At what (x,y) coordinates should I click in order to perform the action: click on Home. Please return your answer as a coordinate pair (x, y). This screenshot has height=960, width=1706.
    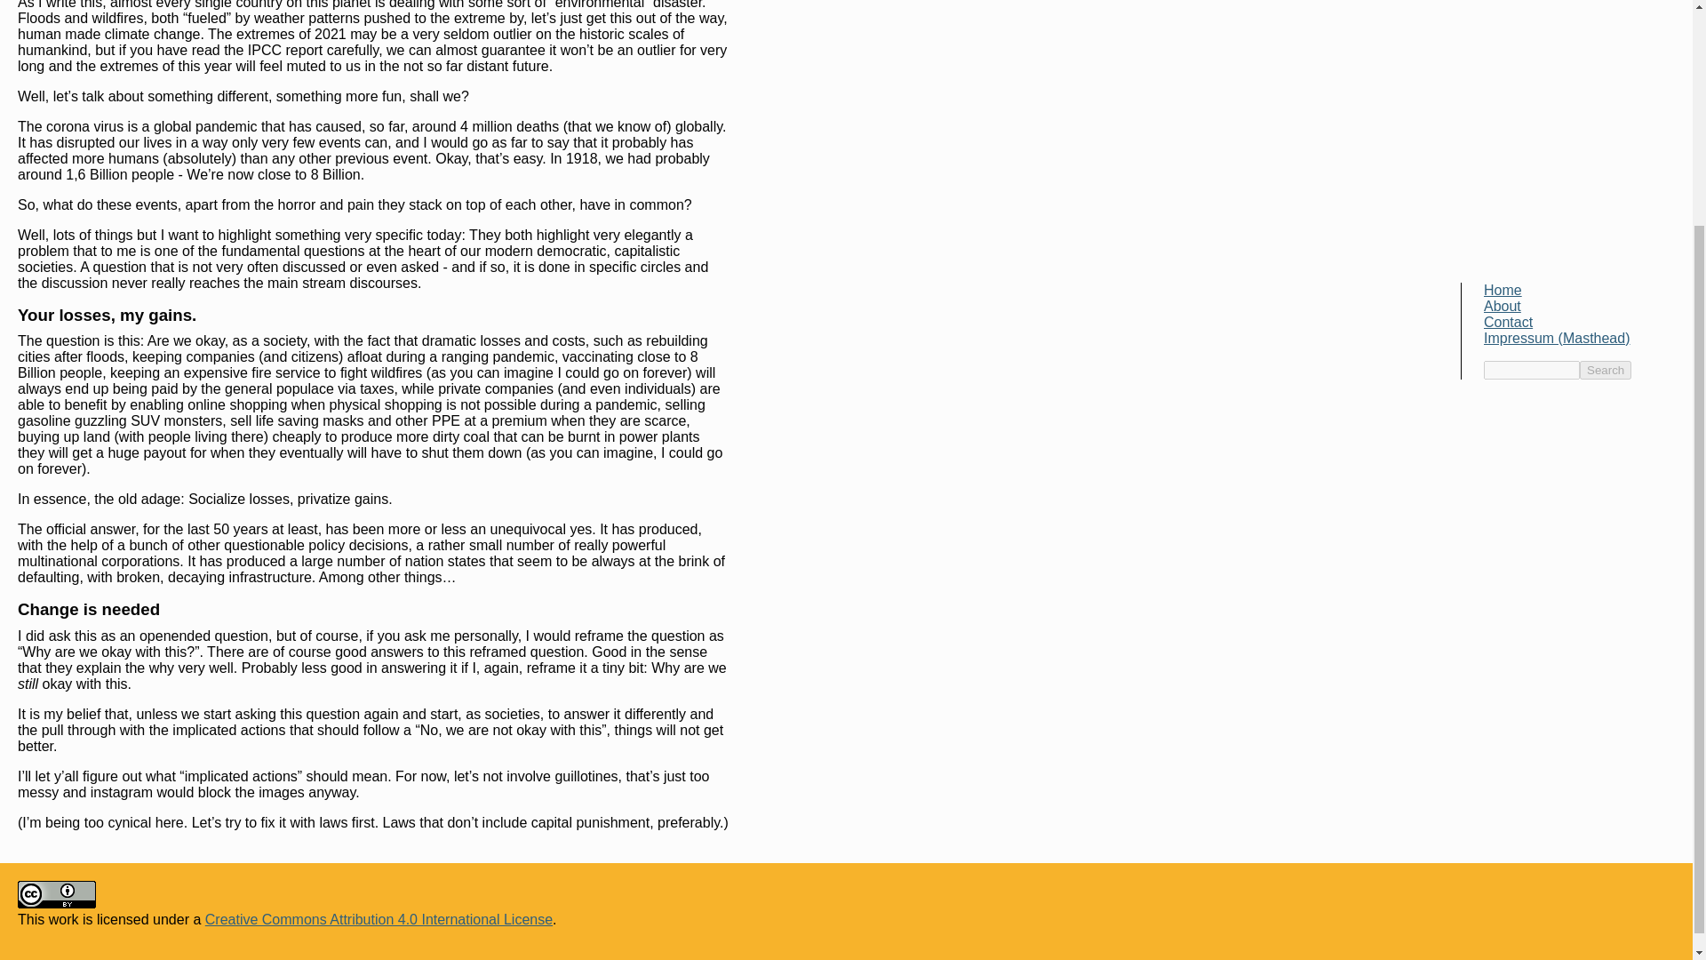
    Looking at the image, I should click on (1503, 4).